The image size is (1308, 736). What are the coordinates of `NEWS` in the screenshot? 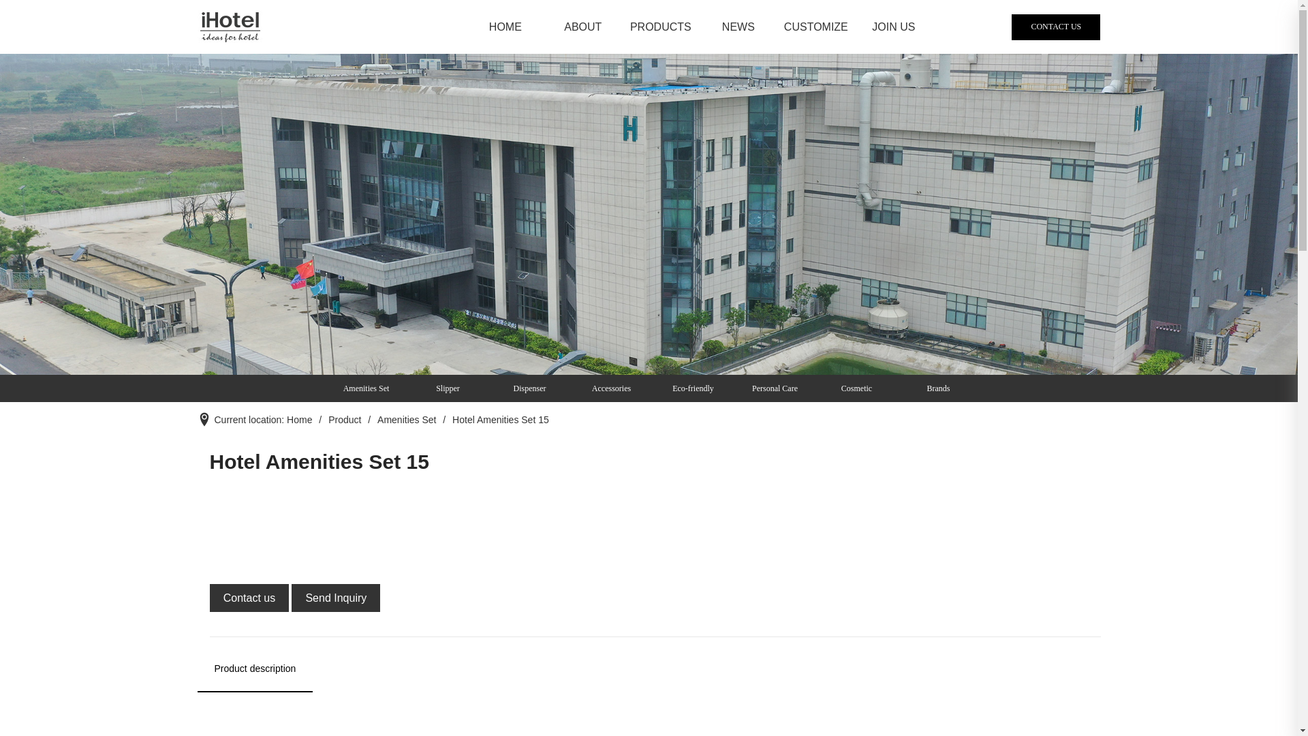 It's located at (738, 27).